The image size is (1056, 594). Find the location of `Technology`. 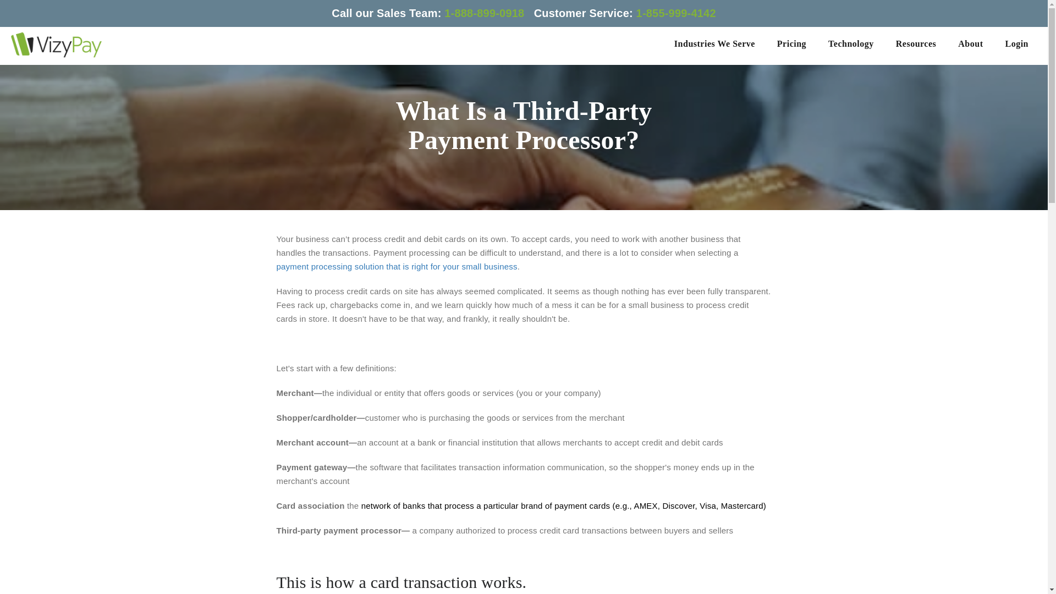

Technology is located at coordinates (851, 44).